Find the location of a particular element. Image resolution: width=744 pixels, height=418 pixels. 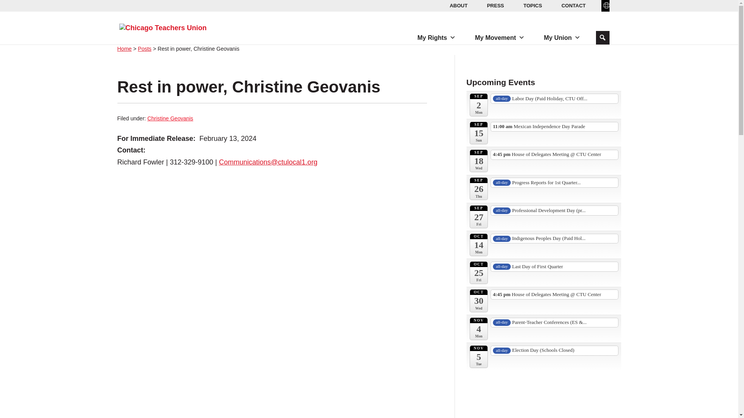

PRESS is located at coordinates (495, 5).